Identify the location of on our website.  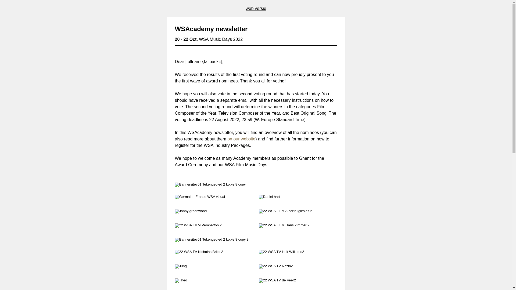
(241, 139).